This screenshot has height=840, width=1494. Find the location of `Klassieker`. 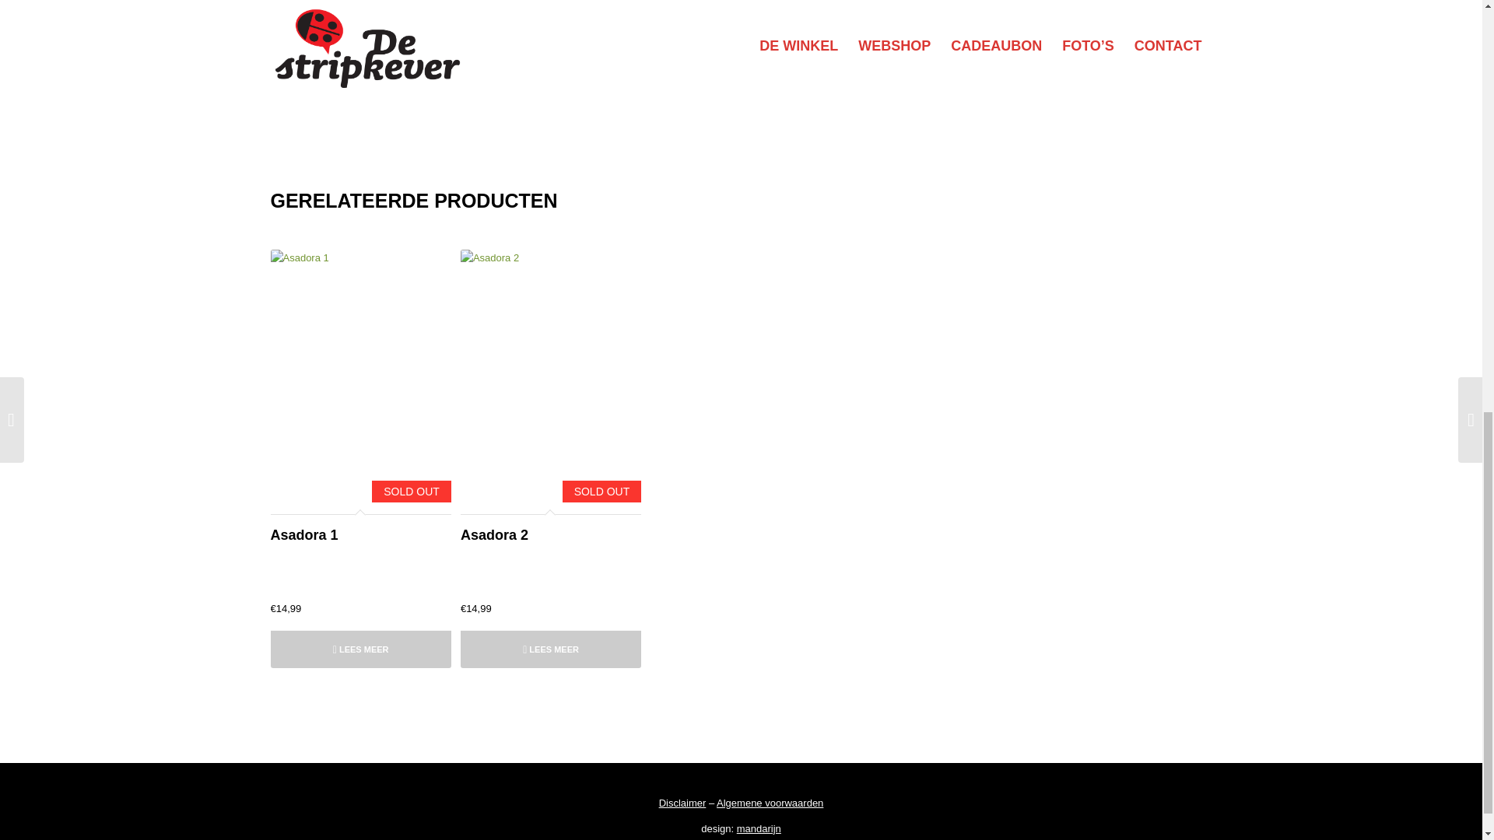

Klassieker is located at coordinates (397, 14).